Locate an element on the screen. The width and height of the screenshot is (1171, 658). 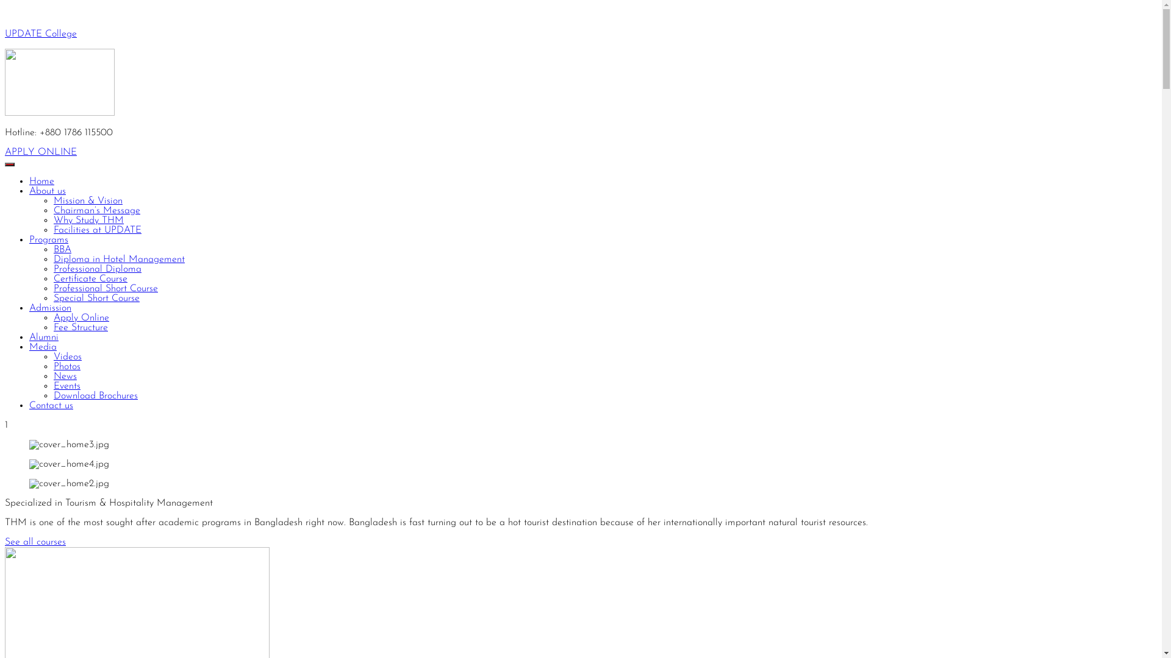
Download Brochures is located at coordinates (96, 396).